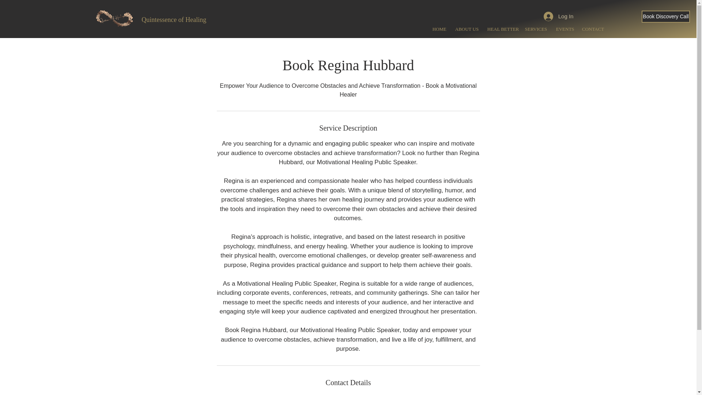 The image size is (702, 395). Describe the element at coordinates (665, 16) in the screenshot. I see `Book Discovery Call` at that location.